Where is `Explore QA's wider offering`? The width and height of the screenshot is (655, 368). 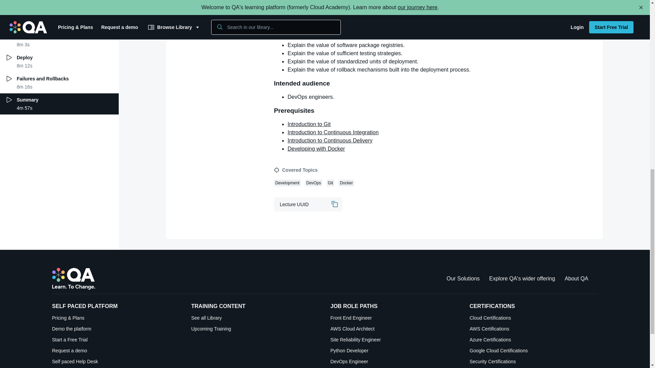 Explore QA's wider offering is located at coordinates (522, 279).